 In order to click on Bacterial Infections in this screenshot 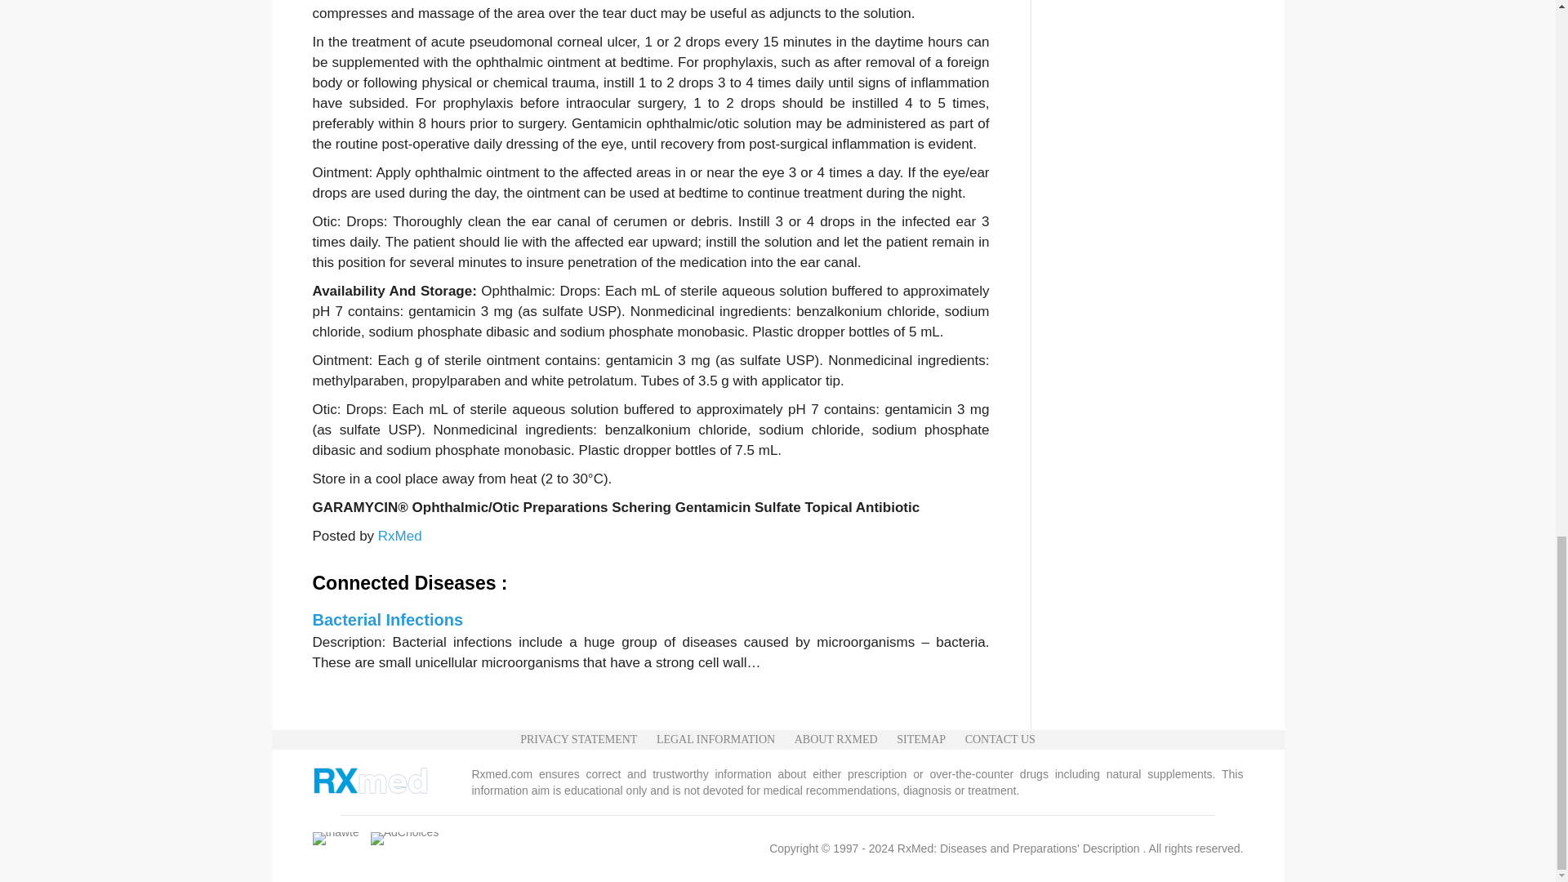, I will do `click(387, 620)`.